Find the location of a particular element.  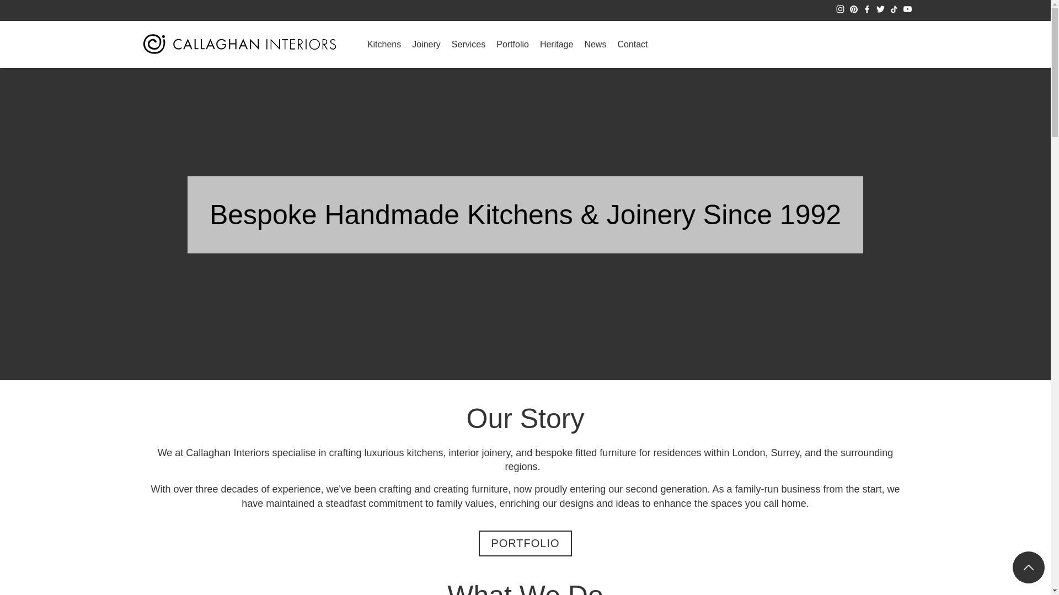

Services is located at coordinates (468, 44).